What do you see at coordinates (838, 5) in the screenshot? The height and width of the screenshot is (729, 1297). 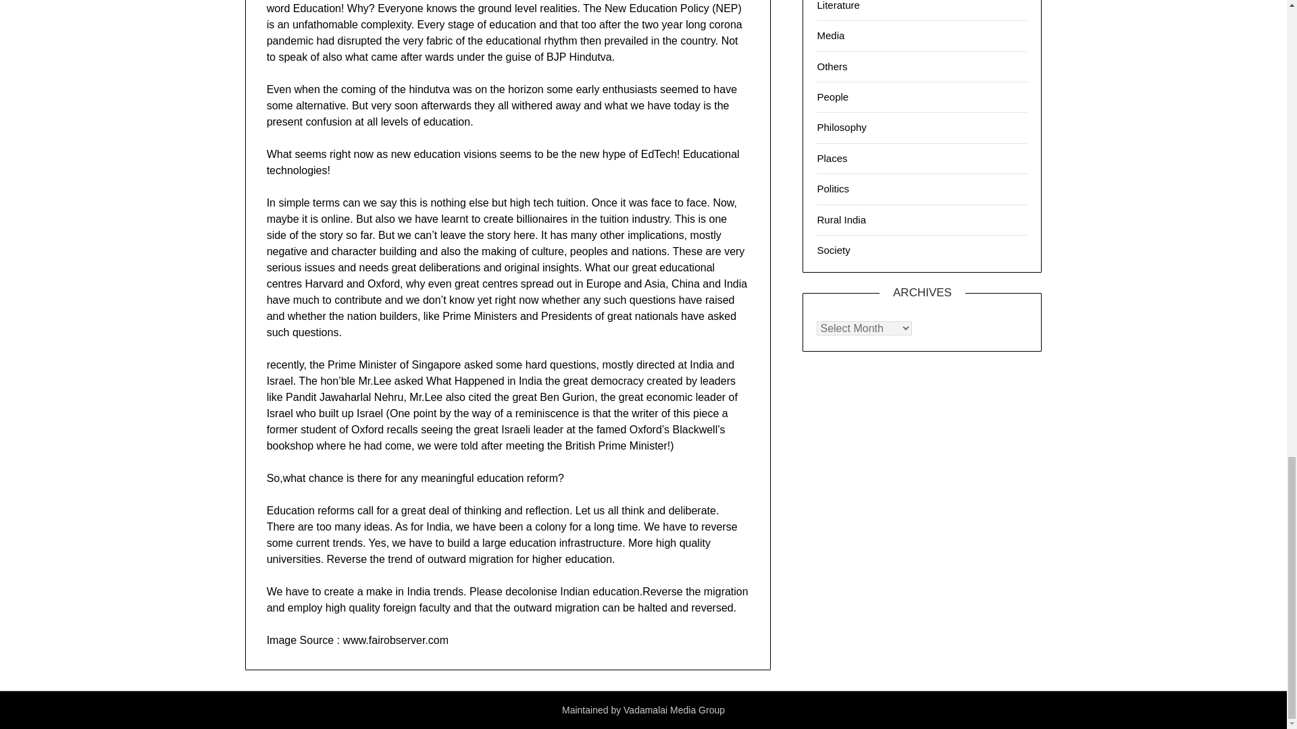 I see `Literature` at bounding box center [838, 5].